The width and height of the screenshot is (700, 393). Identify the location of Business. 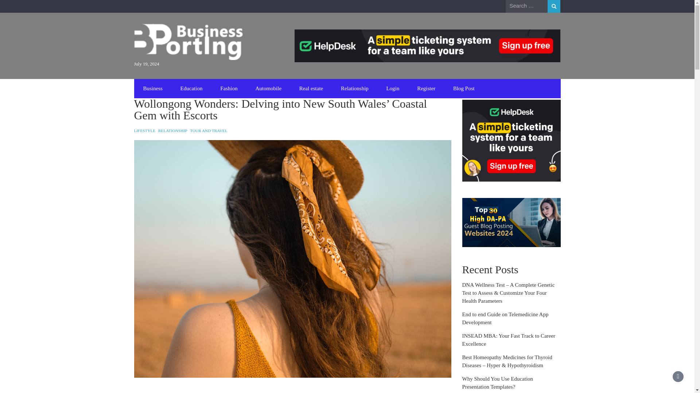
(152, 89).